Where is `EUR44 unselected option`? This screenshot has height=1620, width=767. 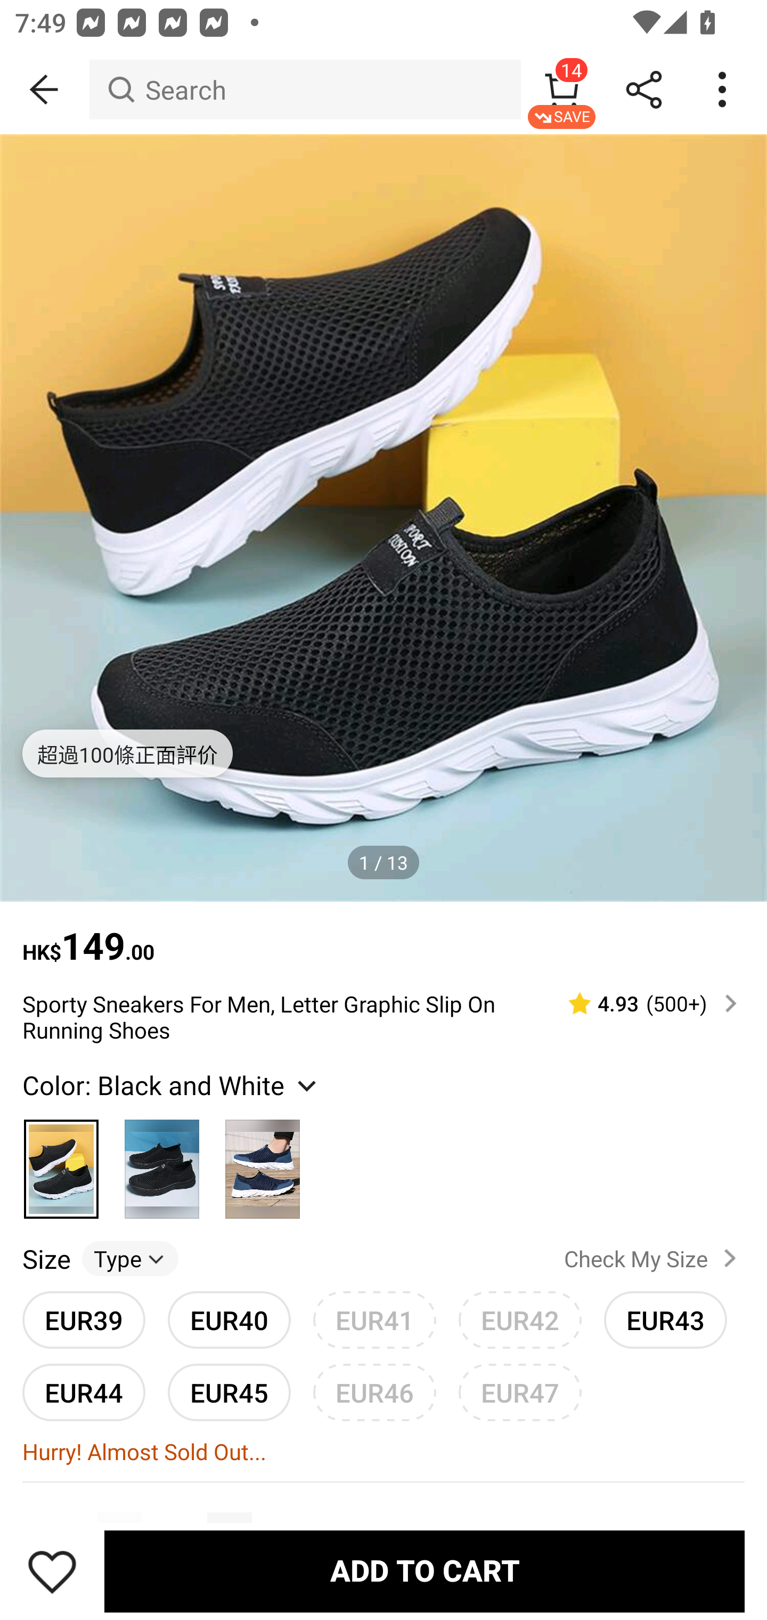 EUR44 unselected option is located at coordinates (84, 1392).